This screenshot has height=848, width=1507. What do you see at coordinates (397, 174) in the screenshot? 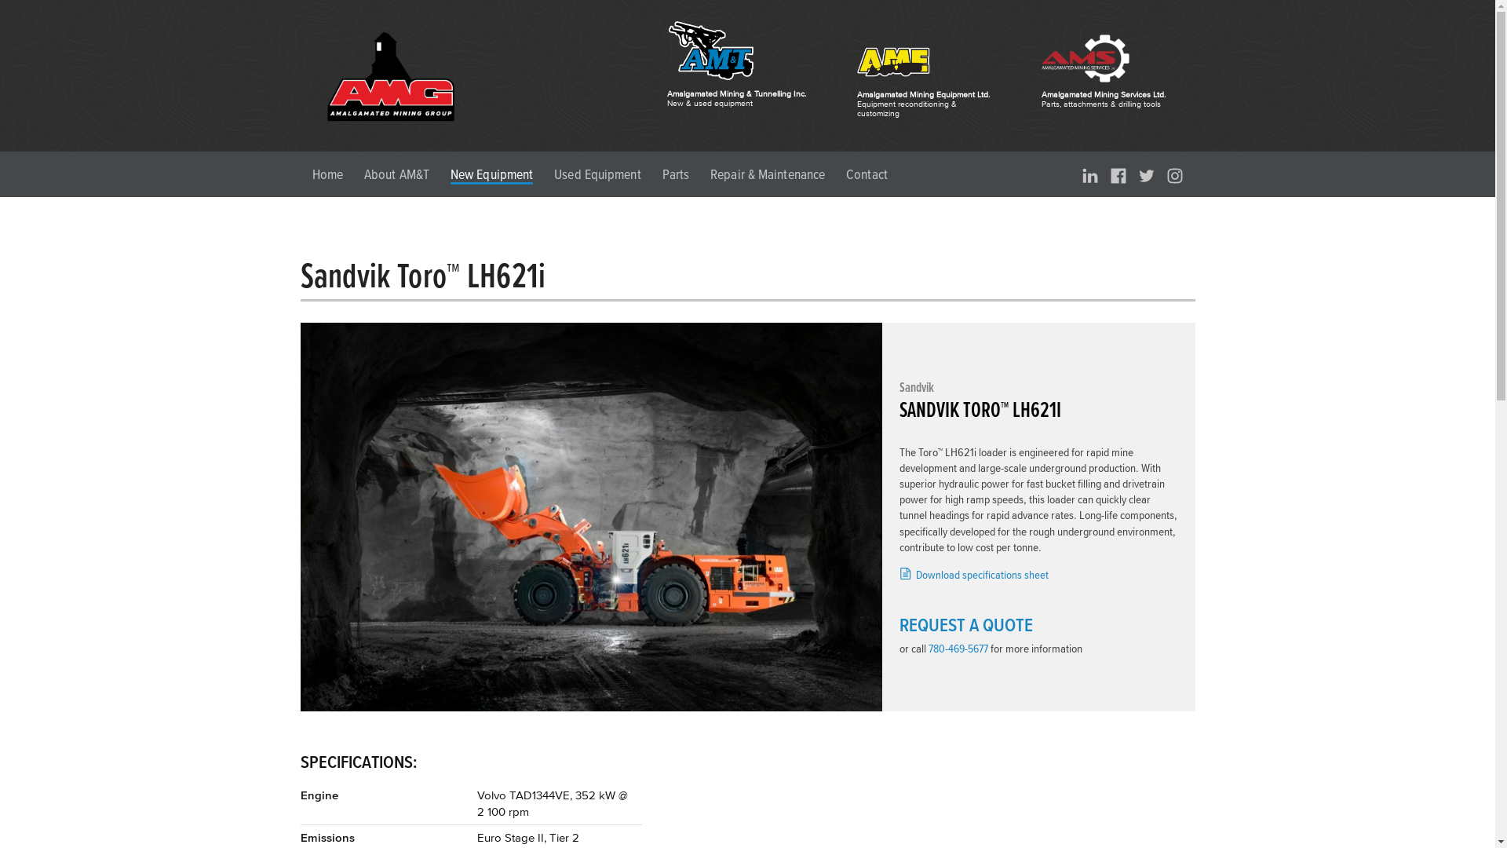
I see `About AM&T` at bounding box center [397, 174].